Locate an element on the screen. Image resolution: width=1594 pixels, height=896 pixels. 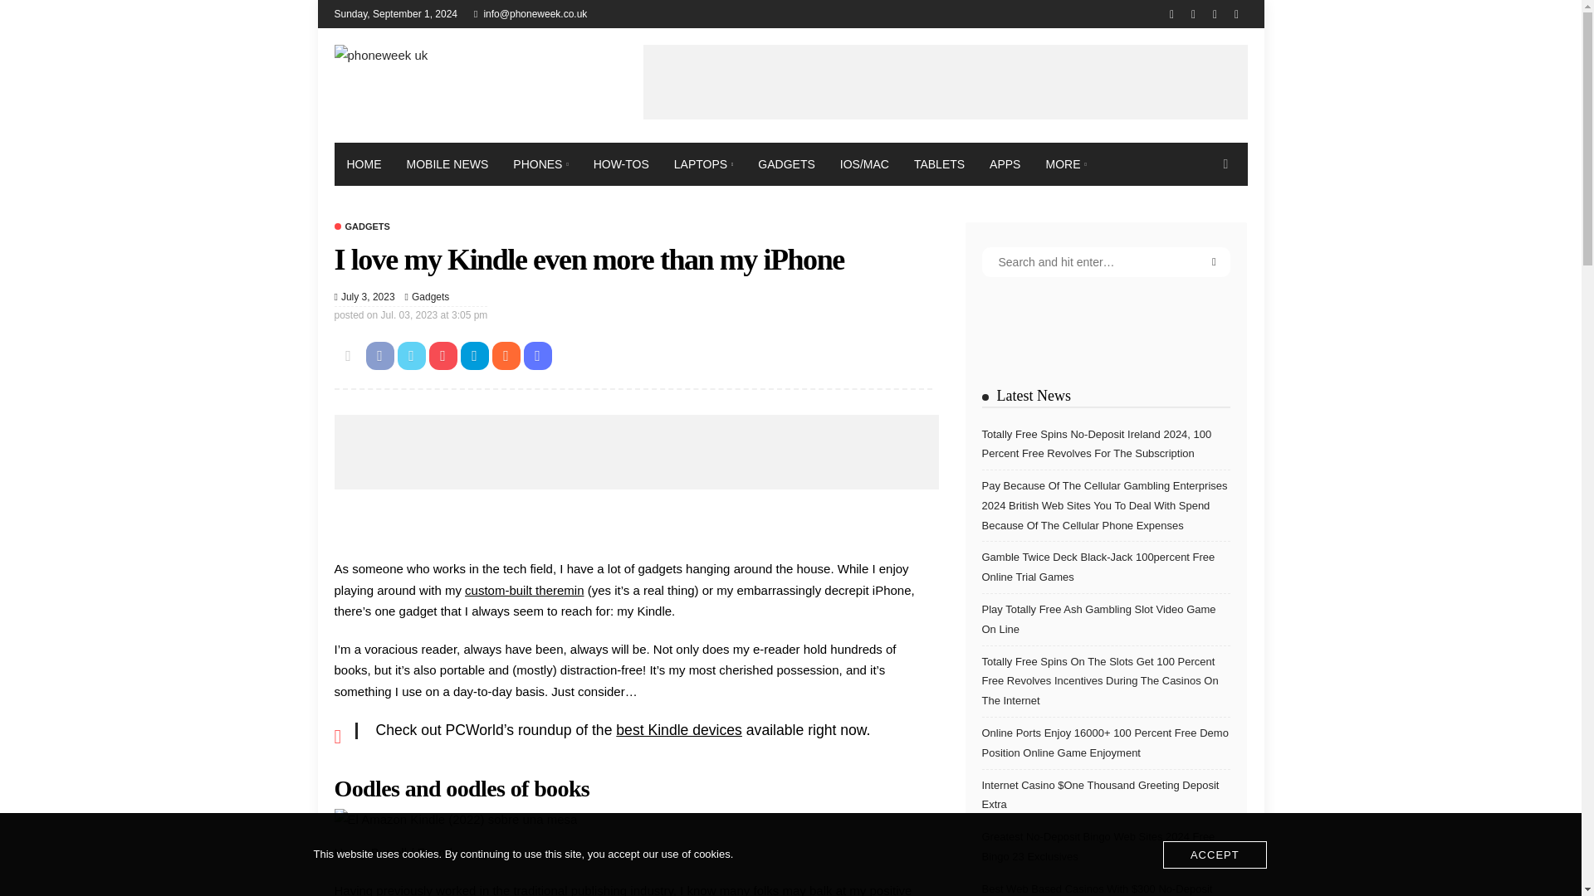
TABLETS is located at coordinates (939, 163).